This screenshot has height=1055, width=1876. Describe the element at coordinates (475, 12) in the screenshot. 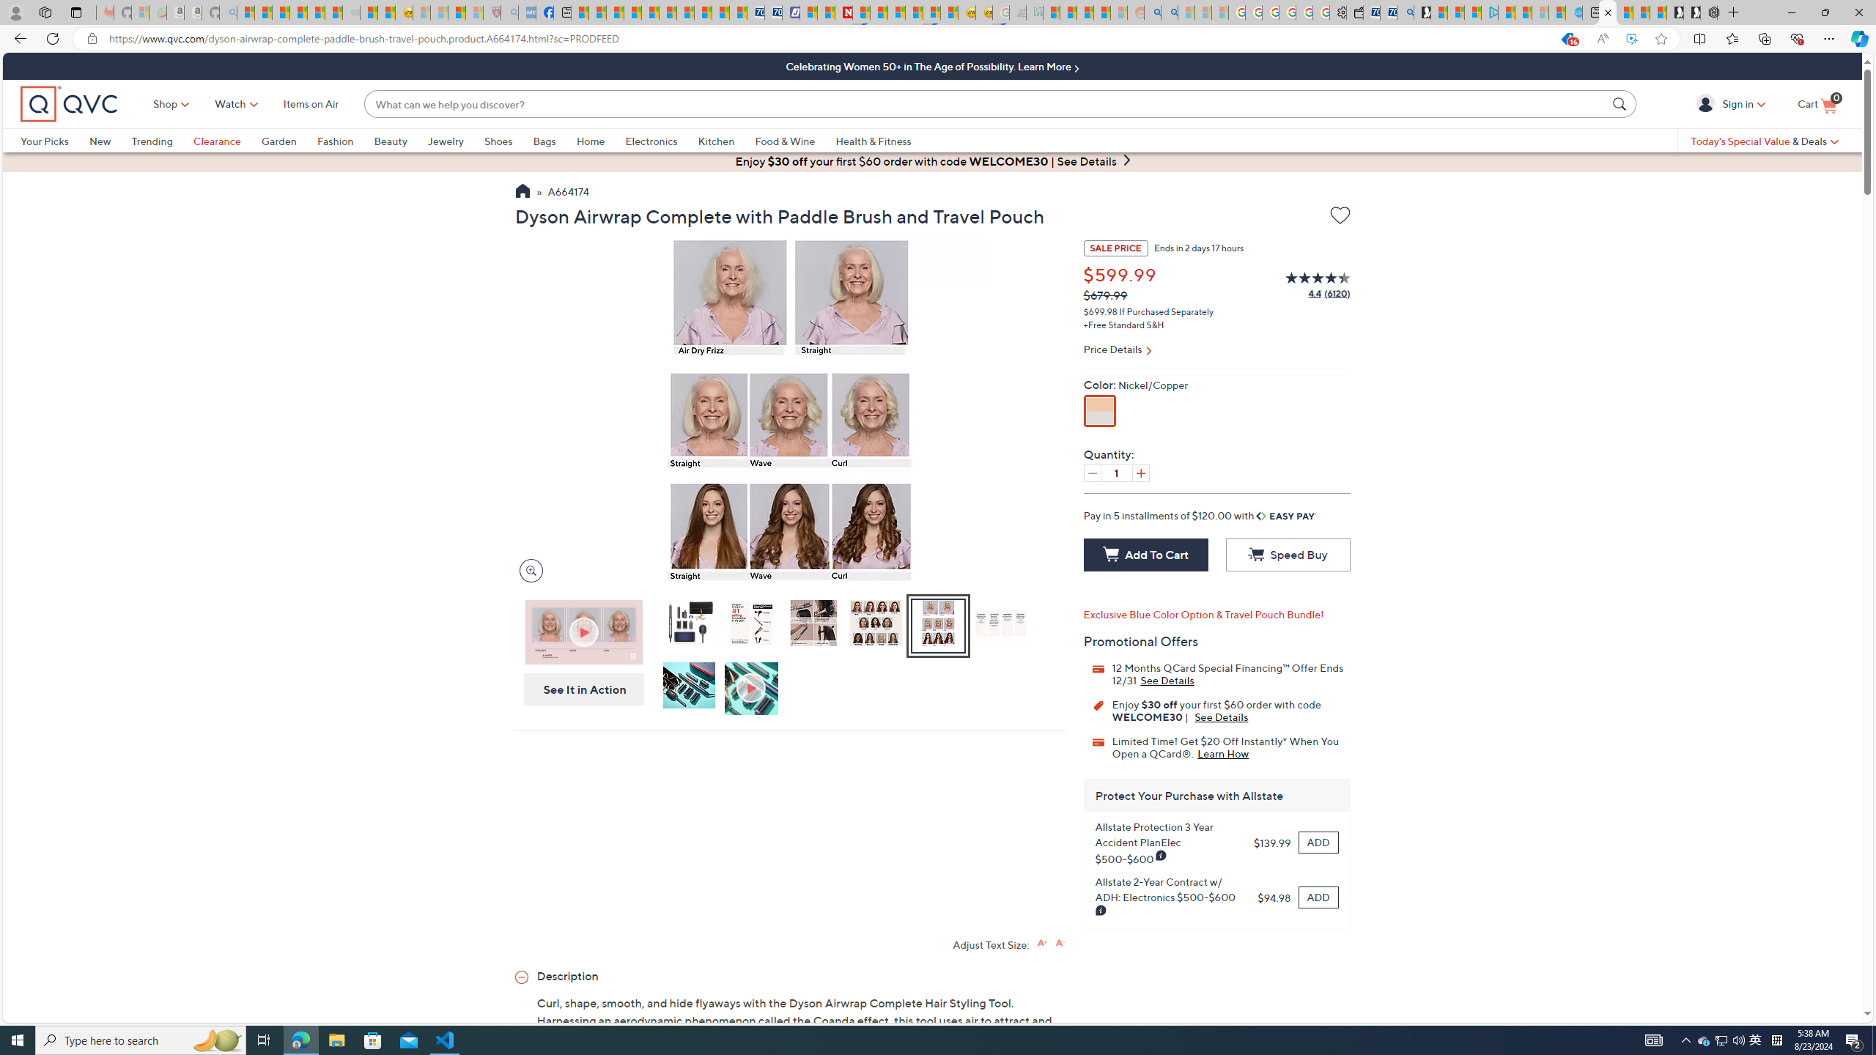

I see `12 Popular Science Lies that Must be Corrected - Sleeping` at that location.